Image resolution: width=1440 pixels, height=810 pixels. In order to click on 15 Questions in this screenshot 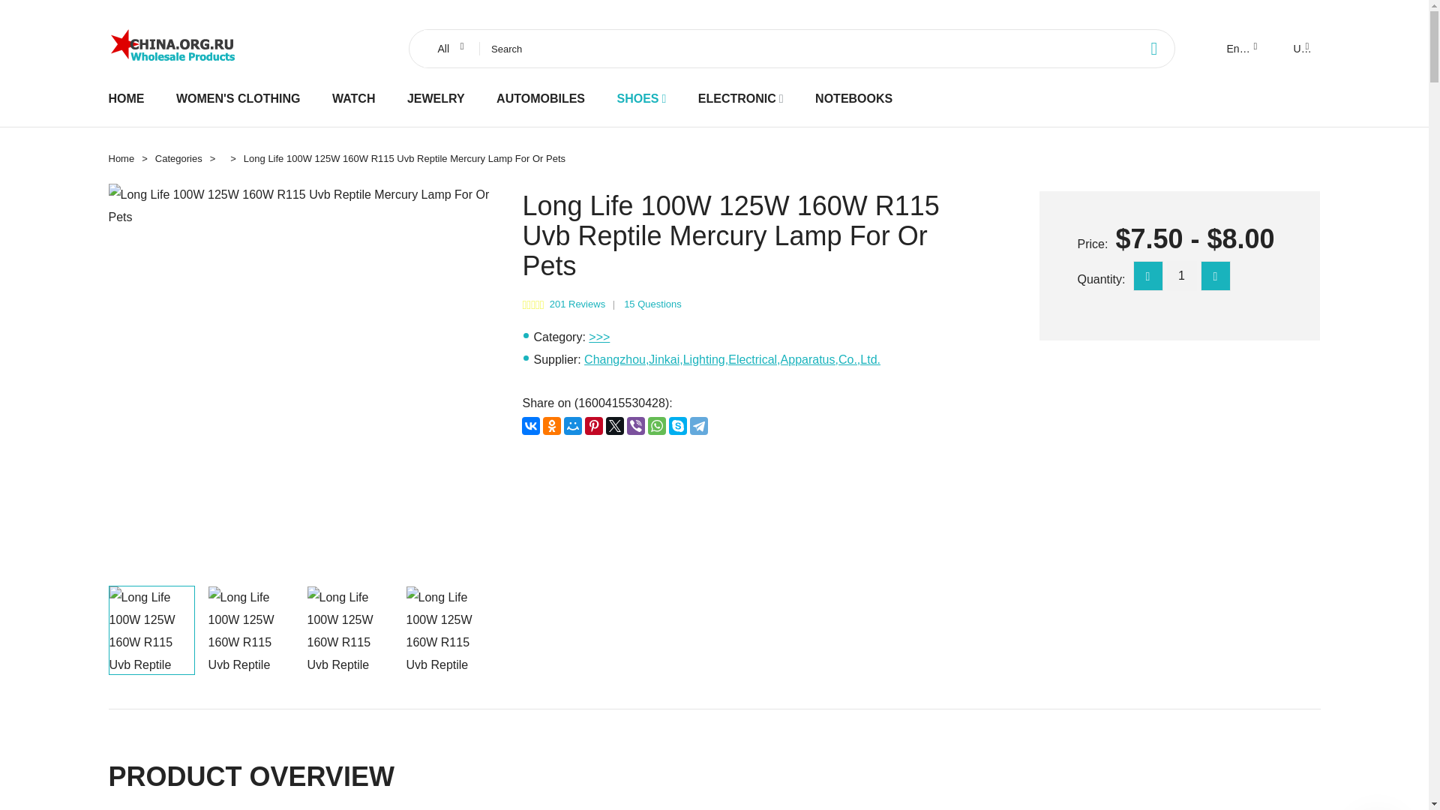, I will do `click(652, 304)`.